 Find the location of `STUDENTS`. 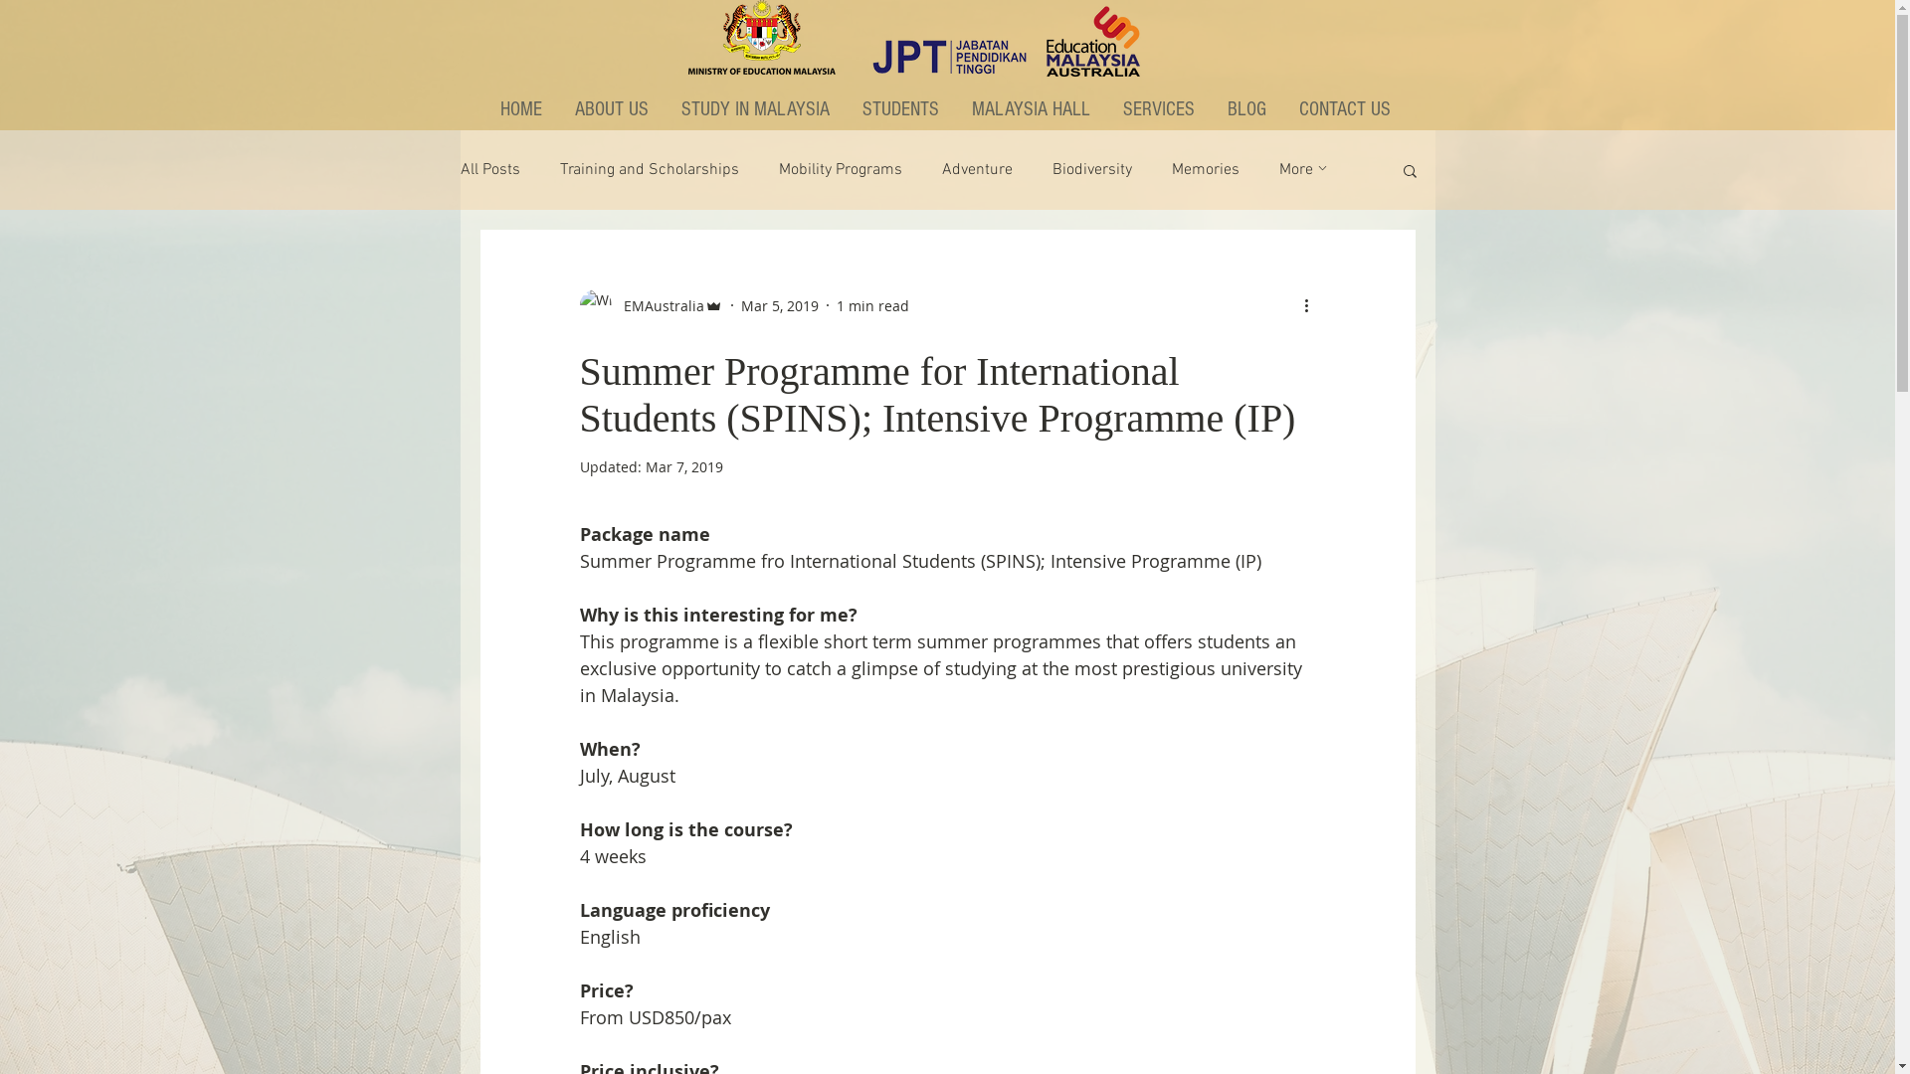

STUDENTS is located at coordinates (902, 109).